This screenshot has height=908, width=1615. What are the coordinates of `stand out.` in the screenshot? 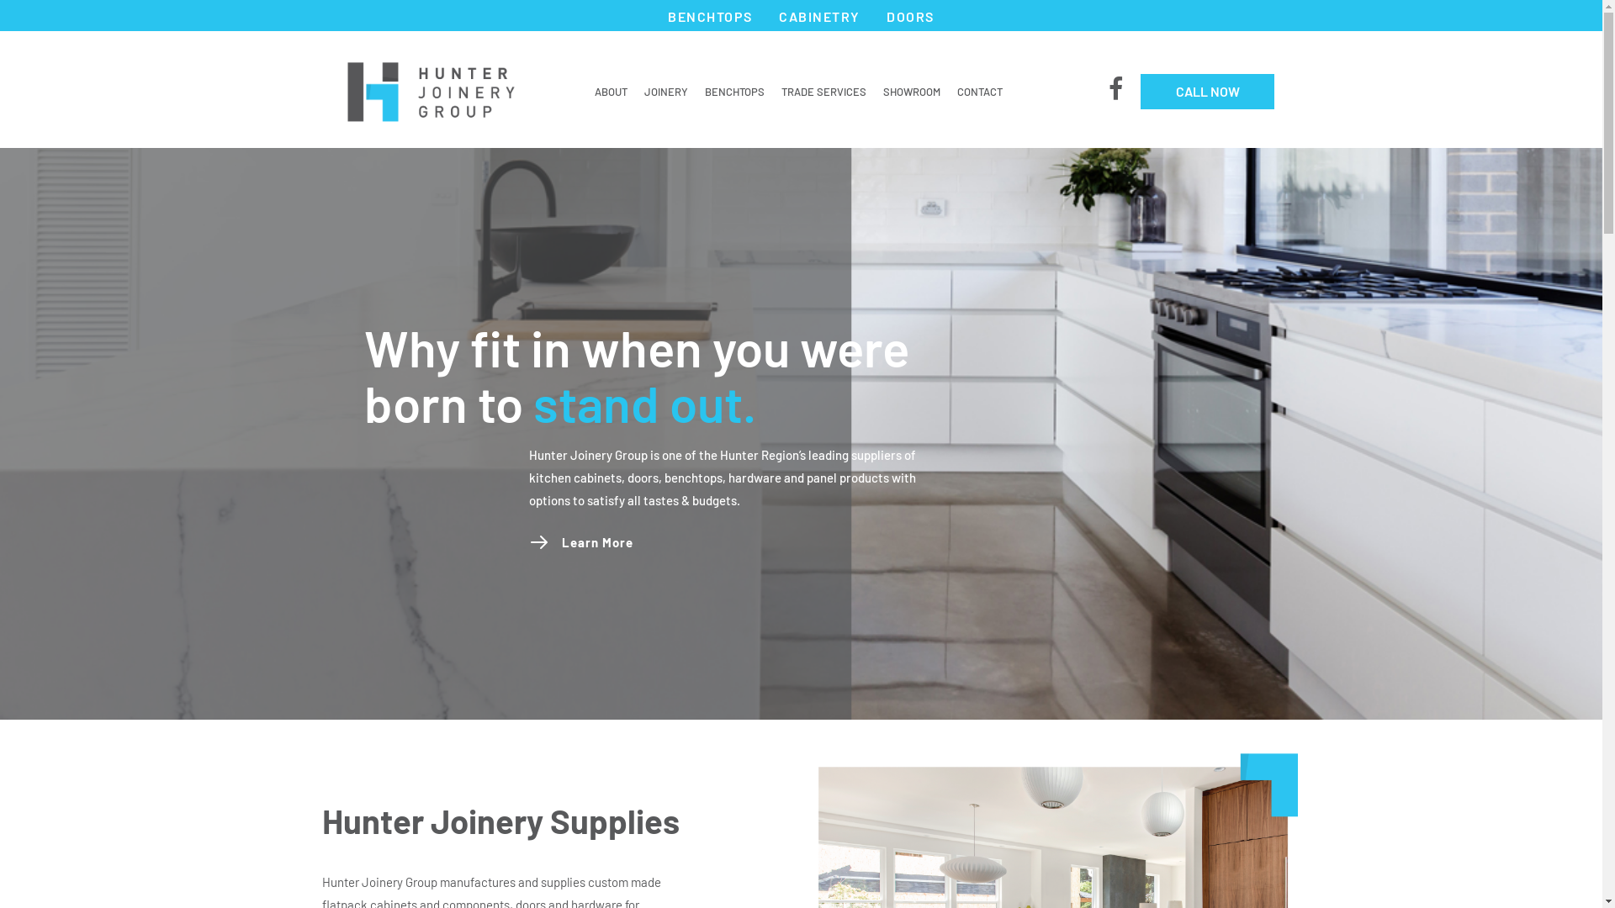 It's located at (644, 403).